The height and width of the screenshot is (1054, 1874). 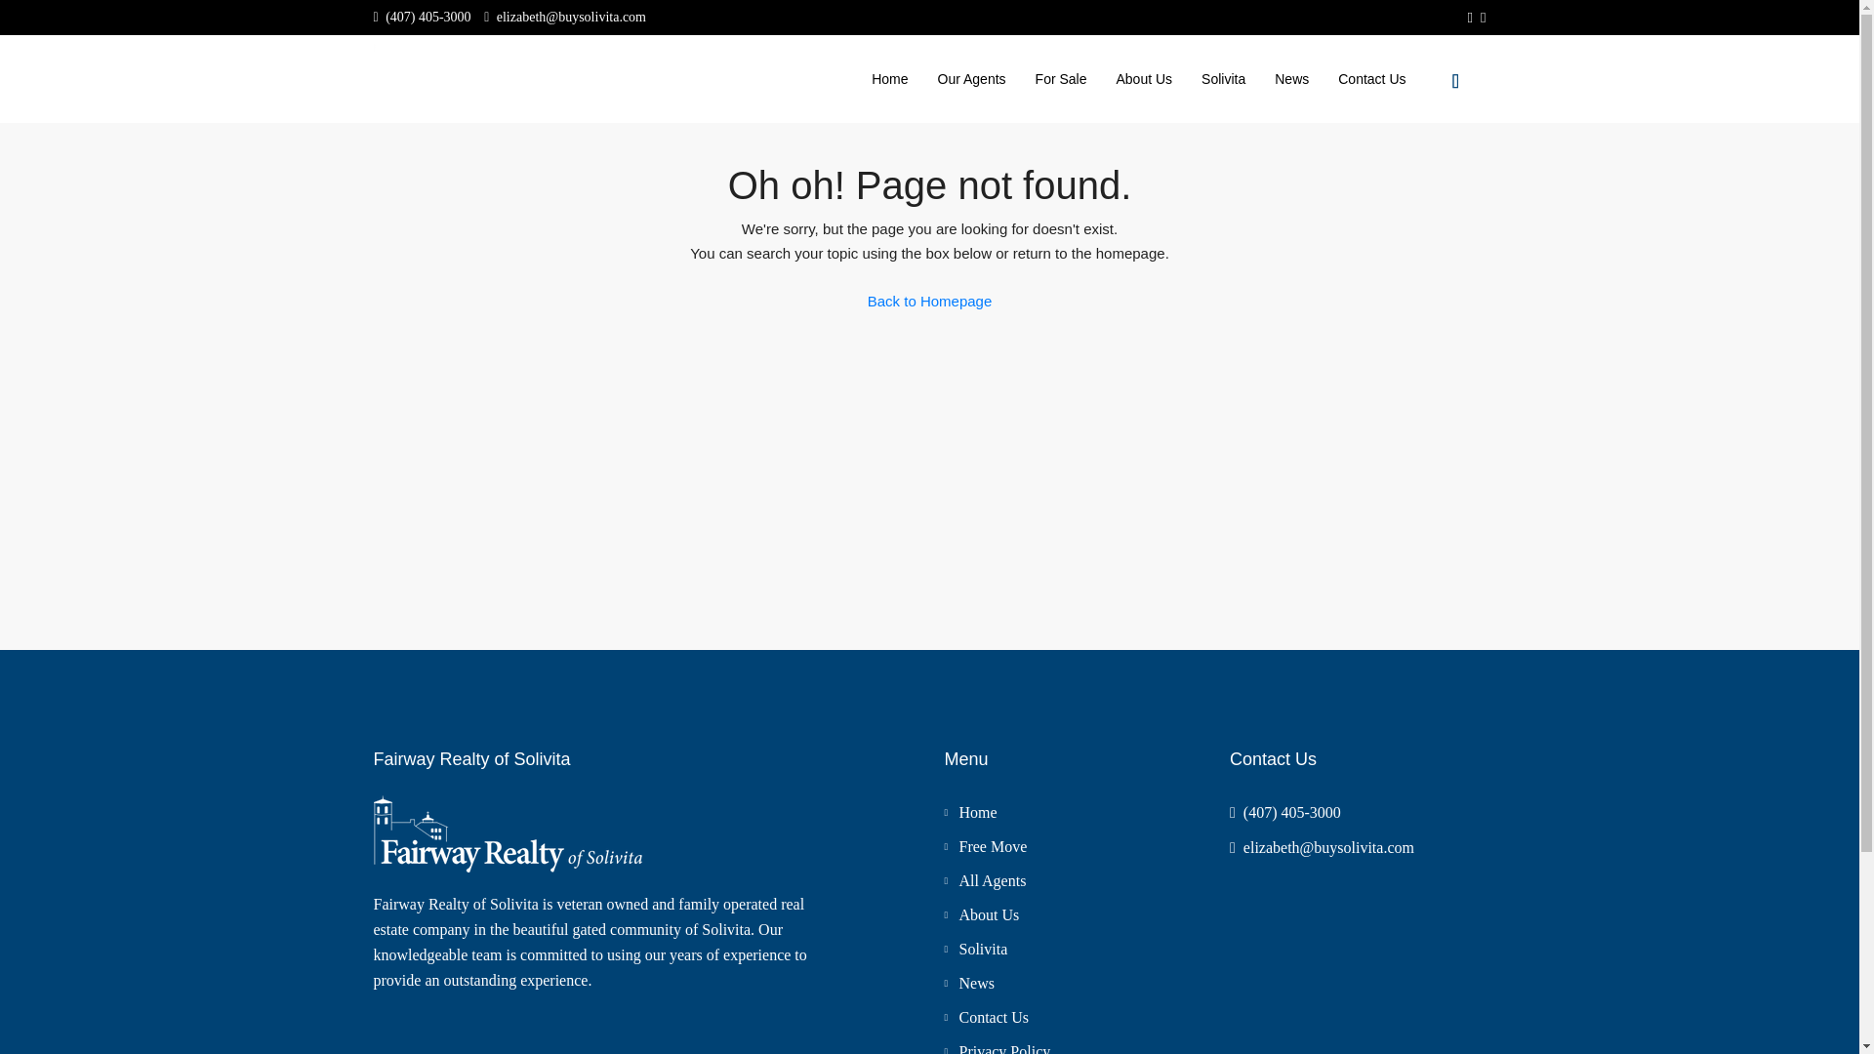 I want to click on All Agents, so click(x=984, y=880).